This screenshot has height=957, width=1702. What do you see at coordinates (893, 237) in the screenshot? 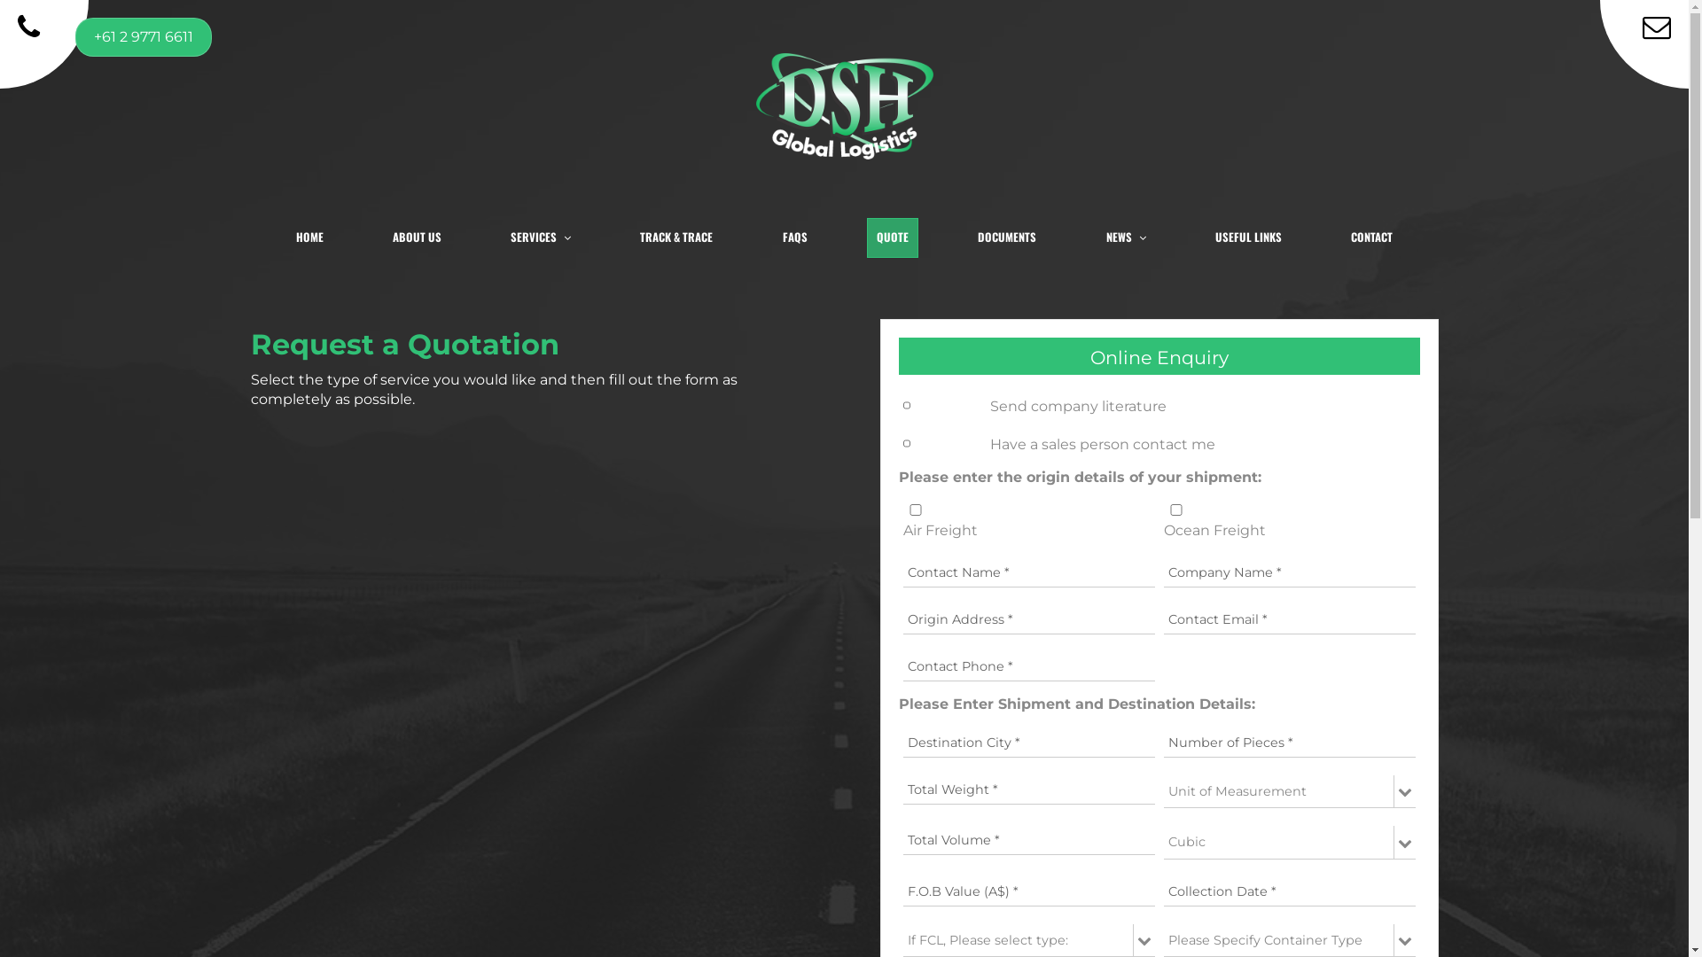
I see `QUOTE` at bounding box center [893, 237].